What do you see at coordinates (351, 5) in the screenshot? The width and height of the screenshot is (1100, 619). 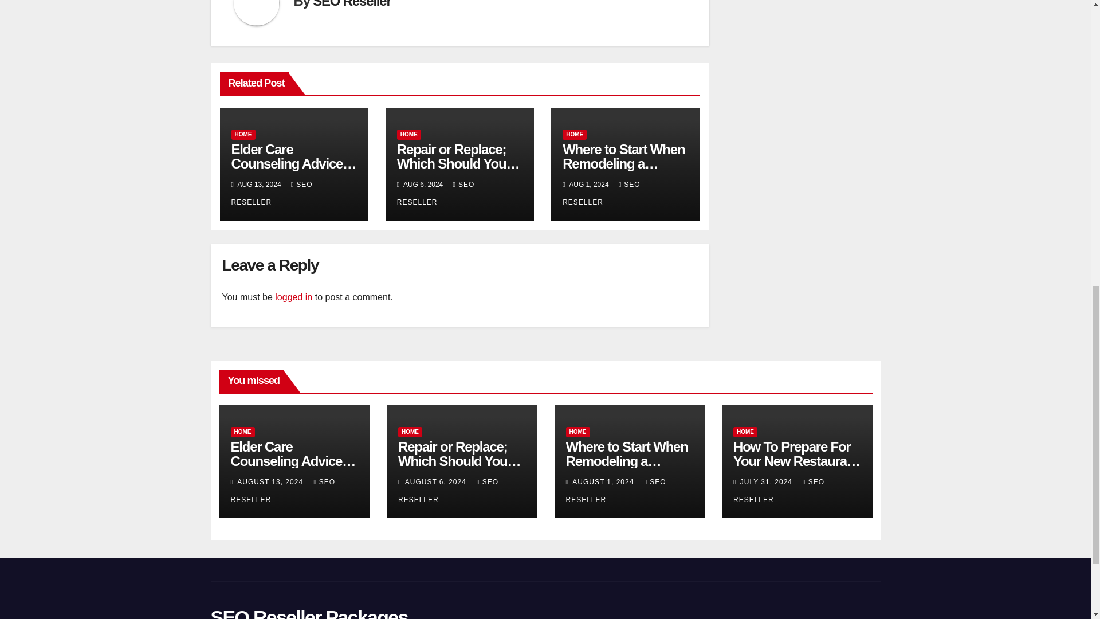 I see `SEO Reseller` at bounding box center [351, 5].